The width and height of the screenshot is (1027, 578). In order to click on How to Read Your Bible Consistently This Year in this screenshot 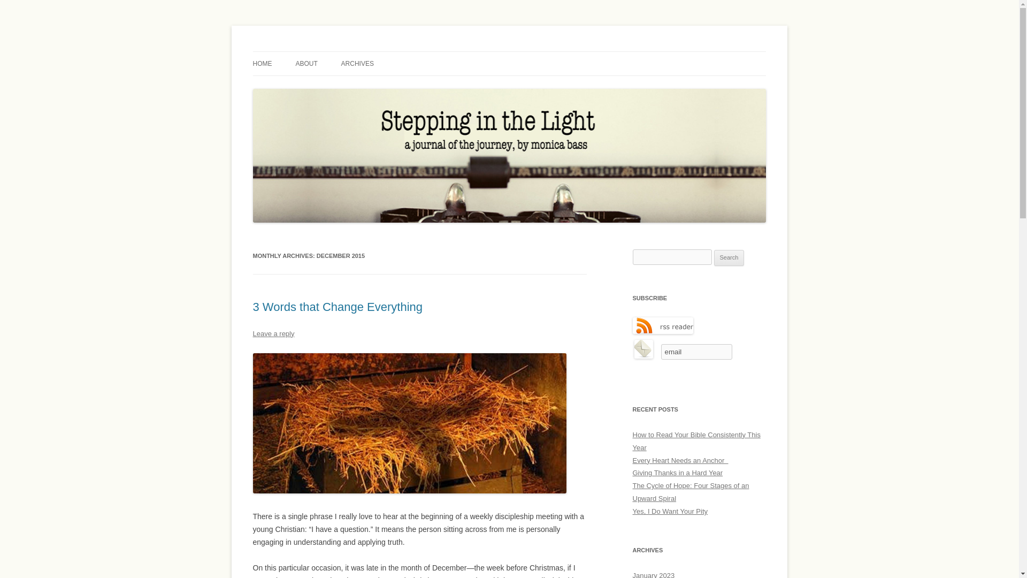, I will do `click(696, 441)`.